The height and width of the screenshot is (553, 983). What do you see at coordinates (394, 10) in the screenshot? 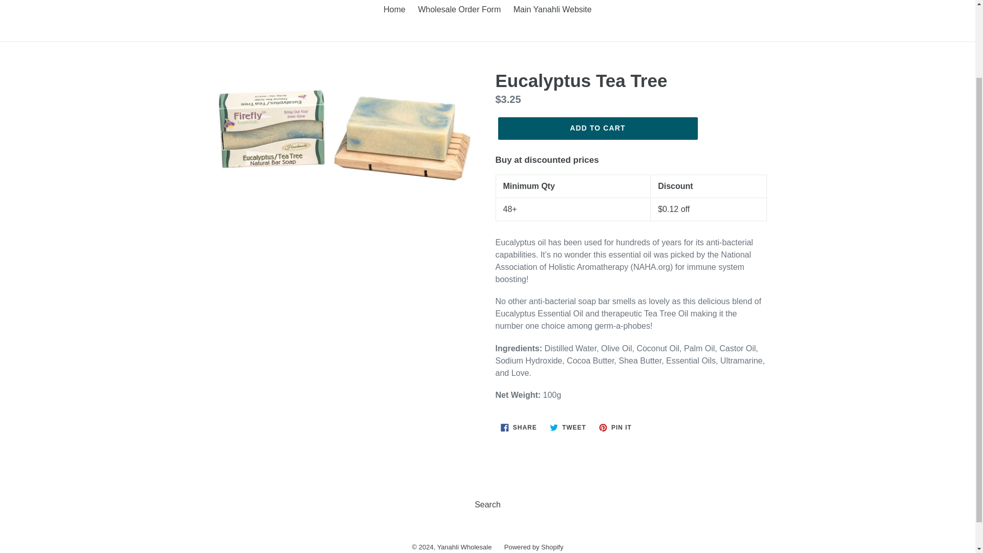
I see `Home` at bounding box center [394, 10].